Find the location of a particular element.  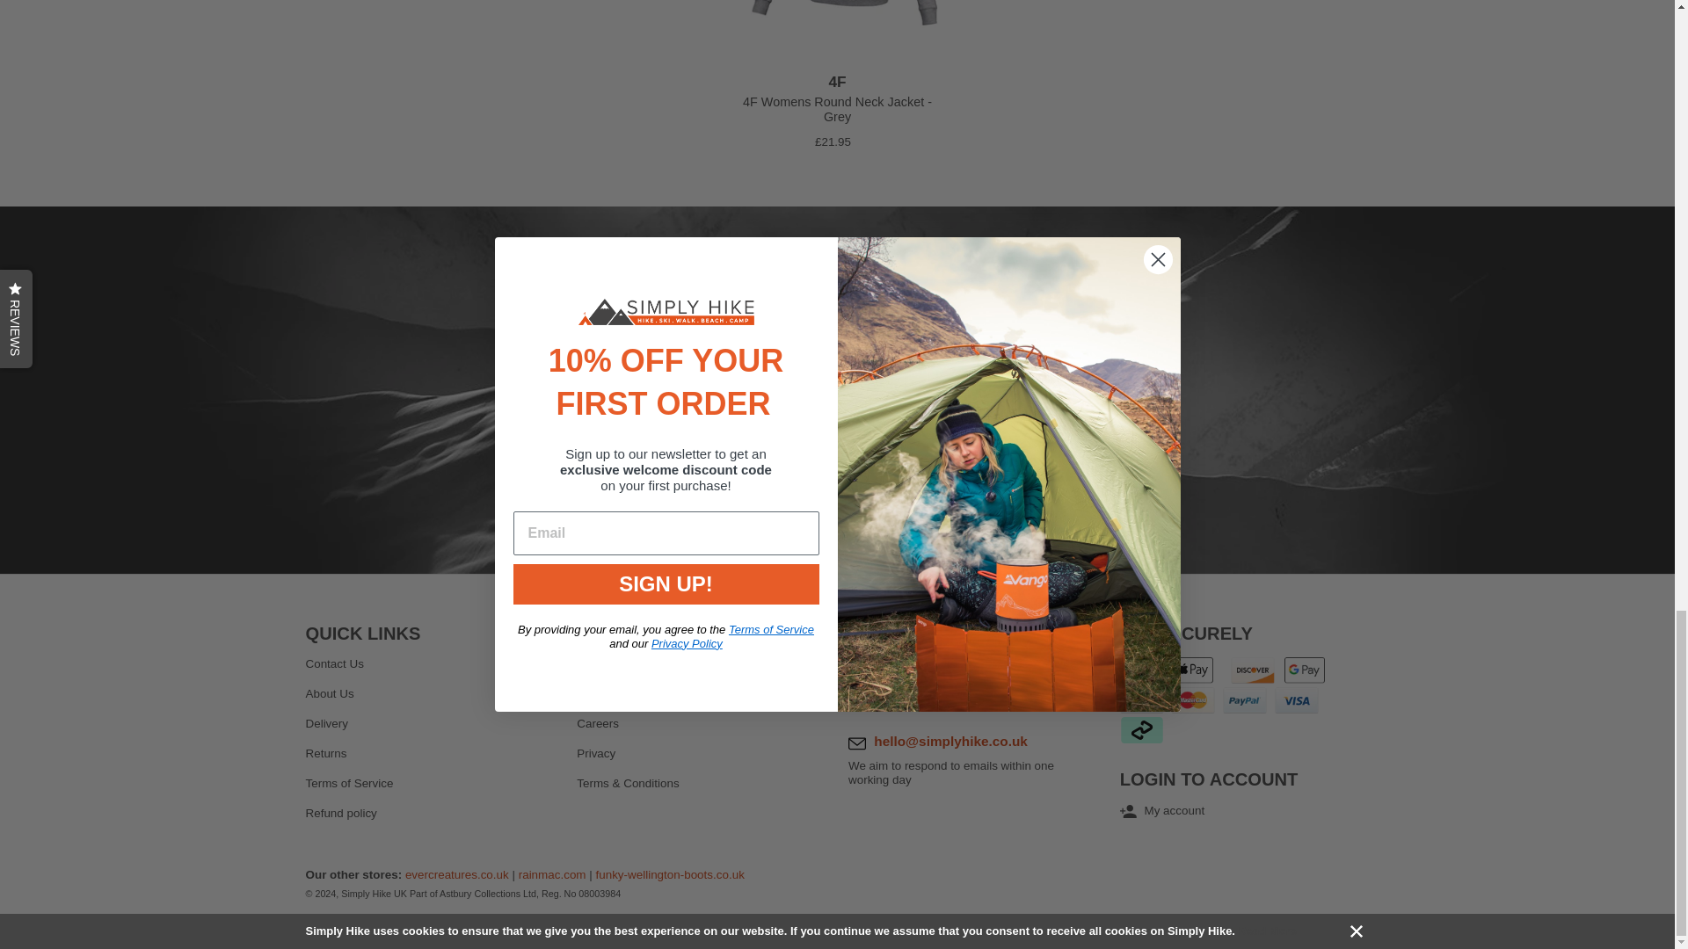

Simply Hike UK on Twitter is located at coordinates (811, 492).